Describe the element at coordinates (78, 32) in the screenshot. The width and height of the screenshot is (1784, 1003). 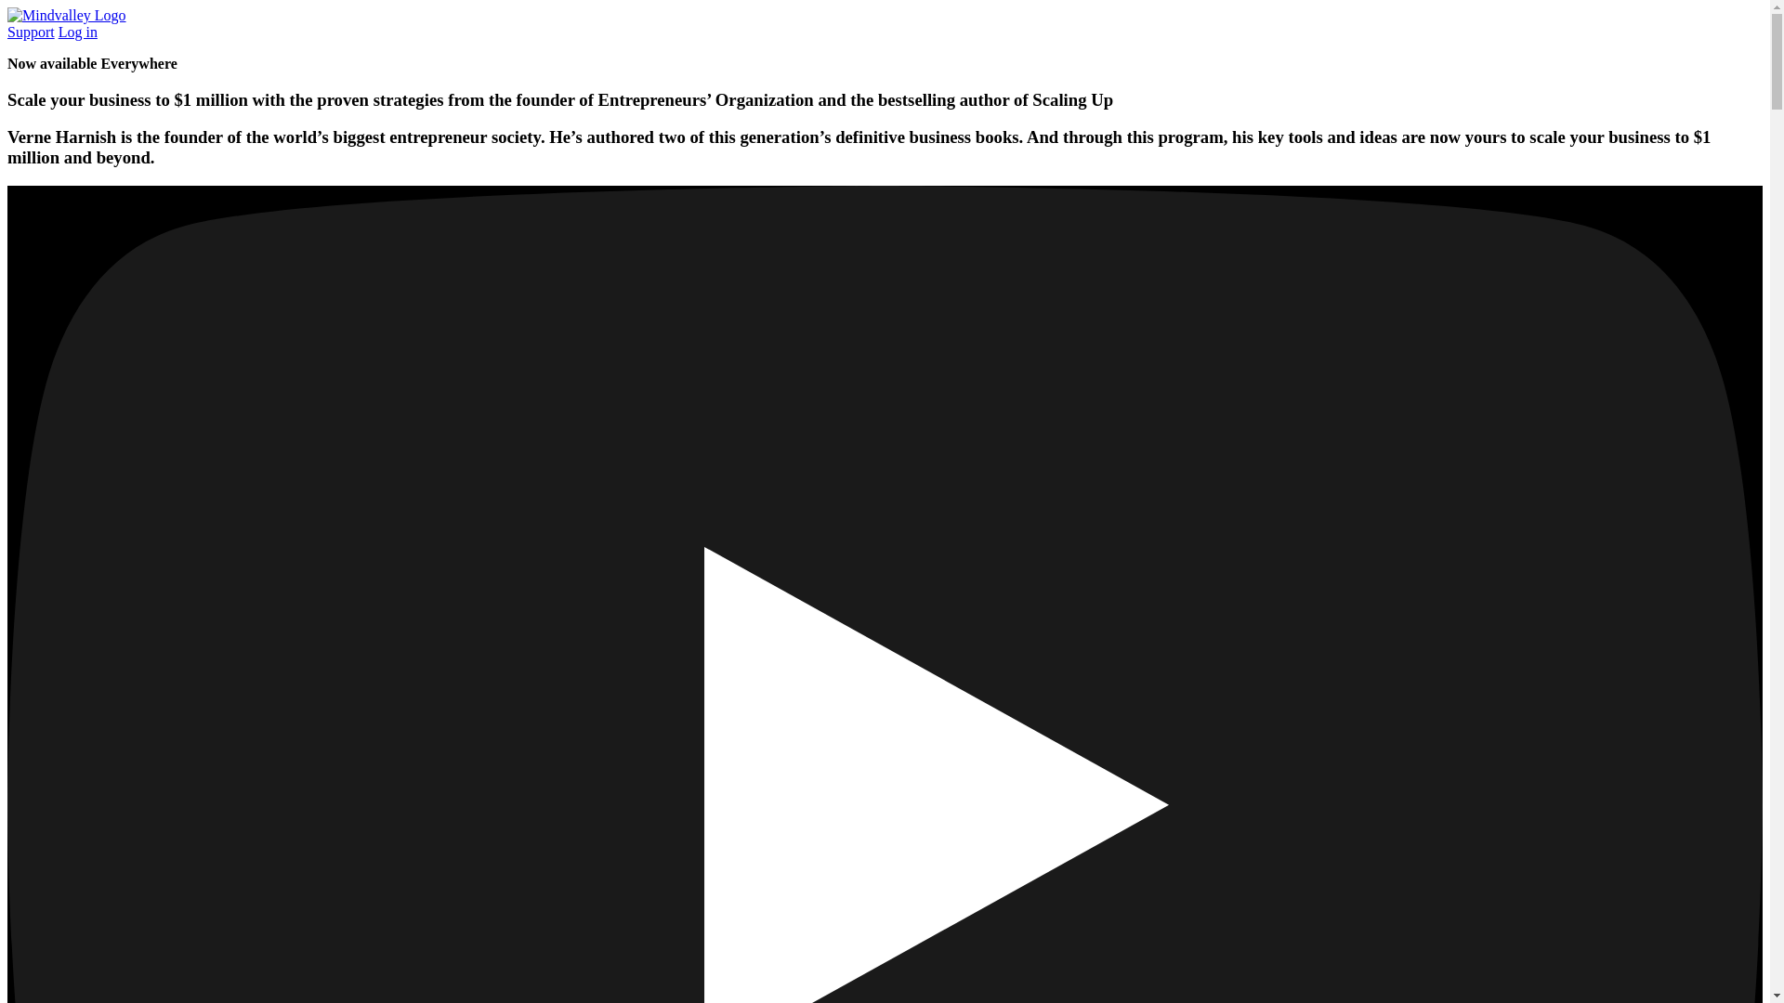
I see `Log in` at that location.